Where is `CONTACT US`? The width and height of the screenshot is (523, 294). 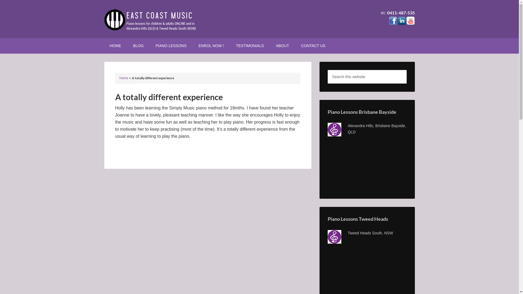
CONTACT US is located at coordinates (313, 46).